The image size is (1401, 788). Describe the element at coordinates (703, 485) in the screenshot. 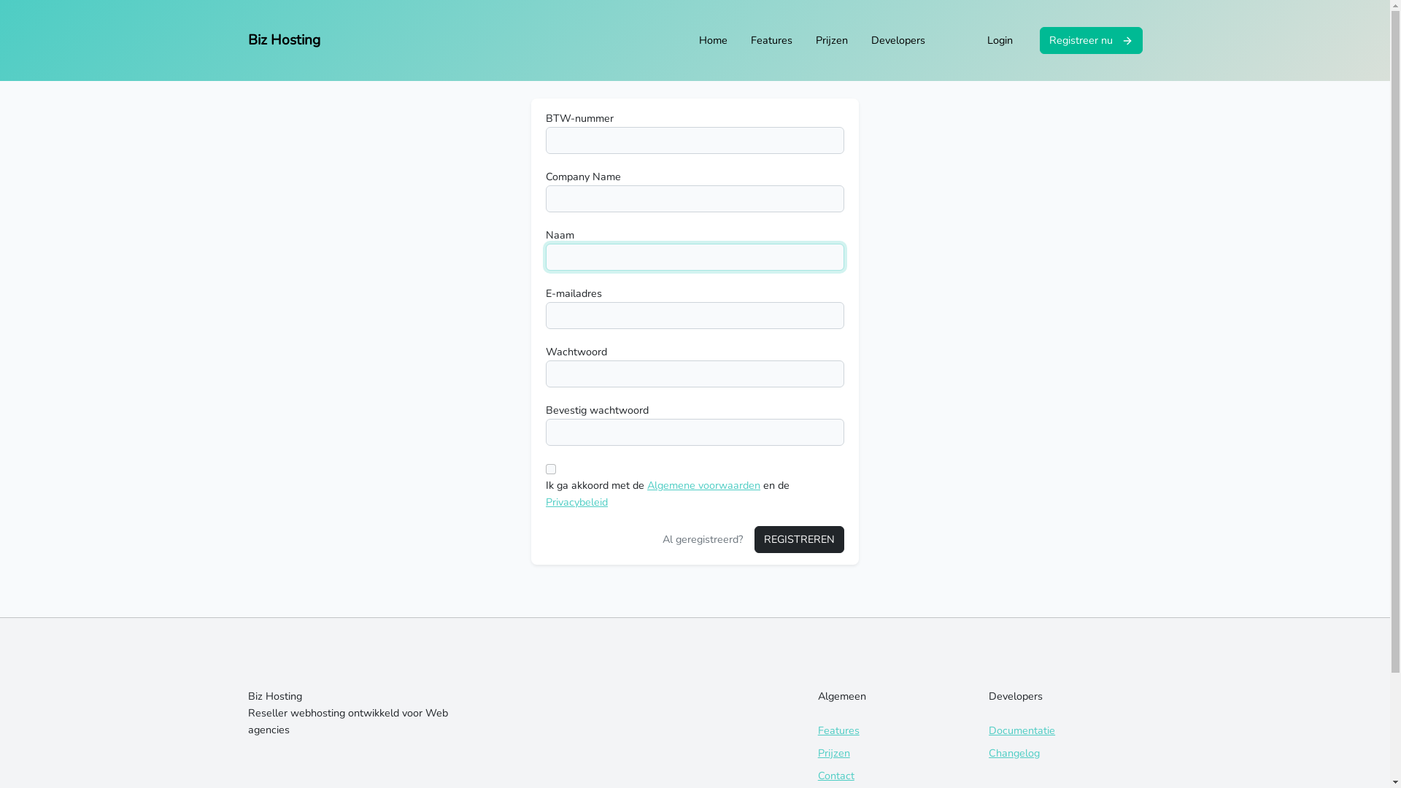

I see `Algemene voorwaarden` at that location.